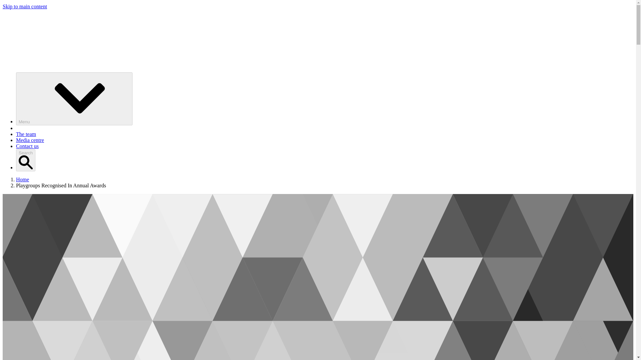 The width and height of the screenshot is (641, 360). What do you see at coordinates (30, 140) in the screenshot?
I see `Media centre` at bounding box center [30, 140].